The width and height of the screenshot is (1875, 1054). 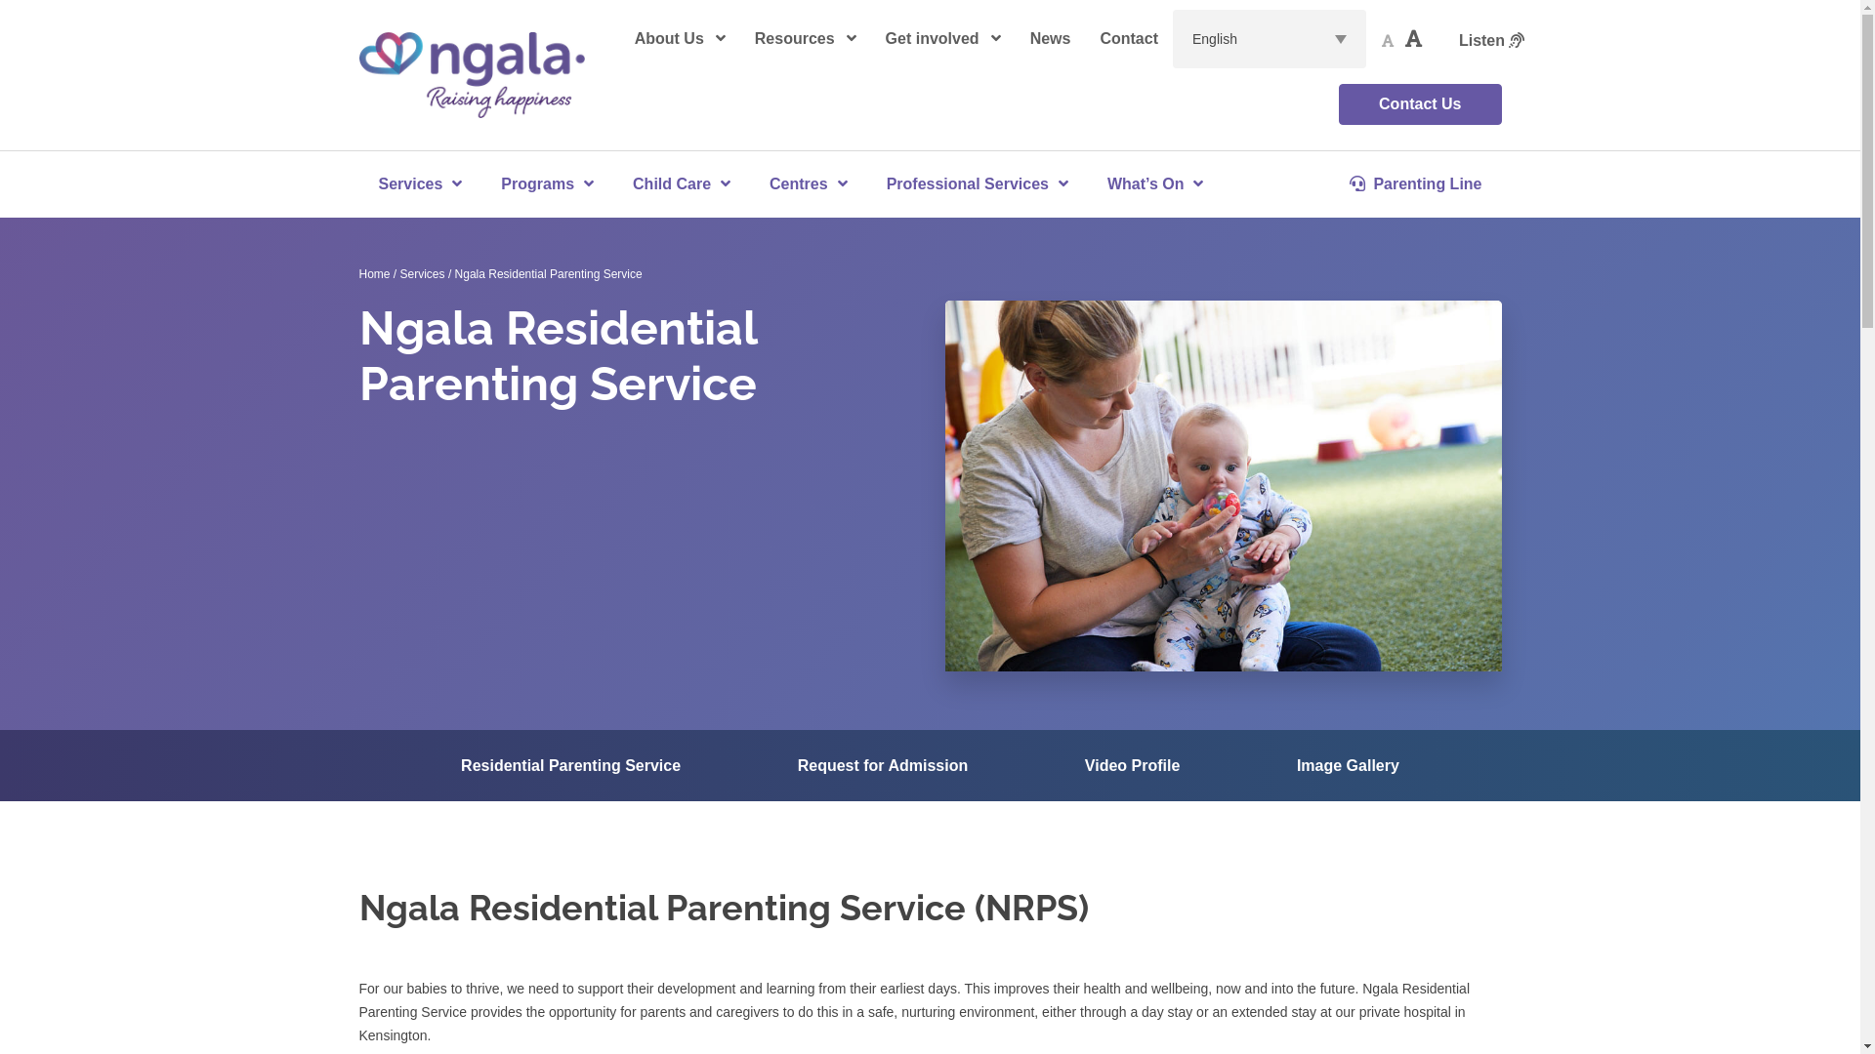 I want to click on Resources, so click(x=806, y=39).